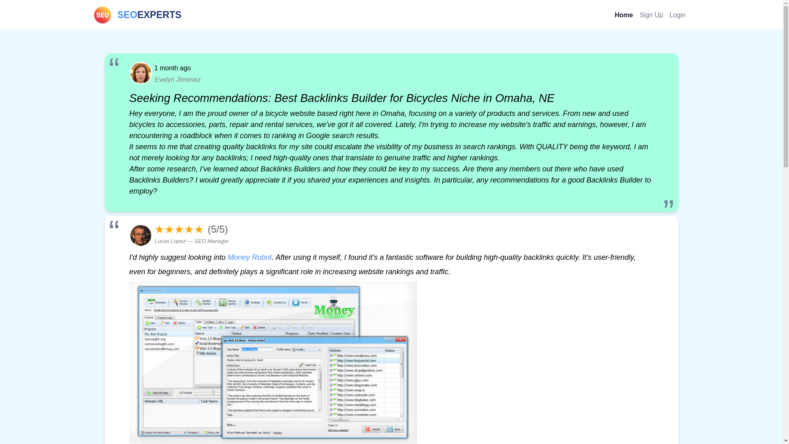 The image size is (789, 444). I want to click on Home, so click(624, 15).